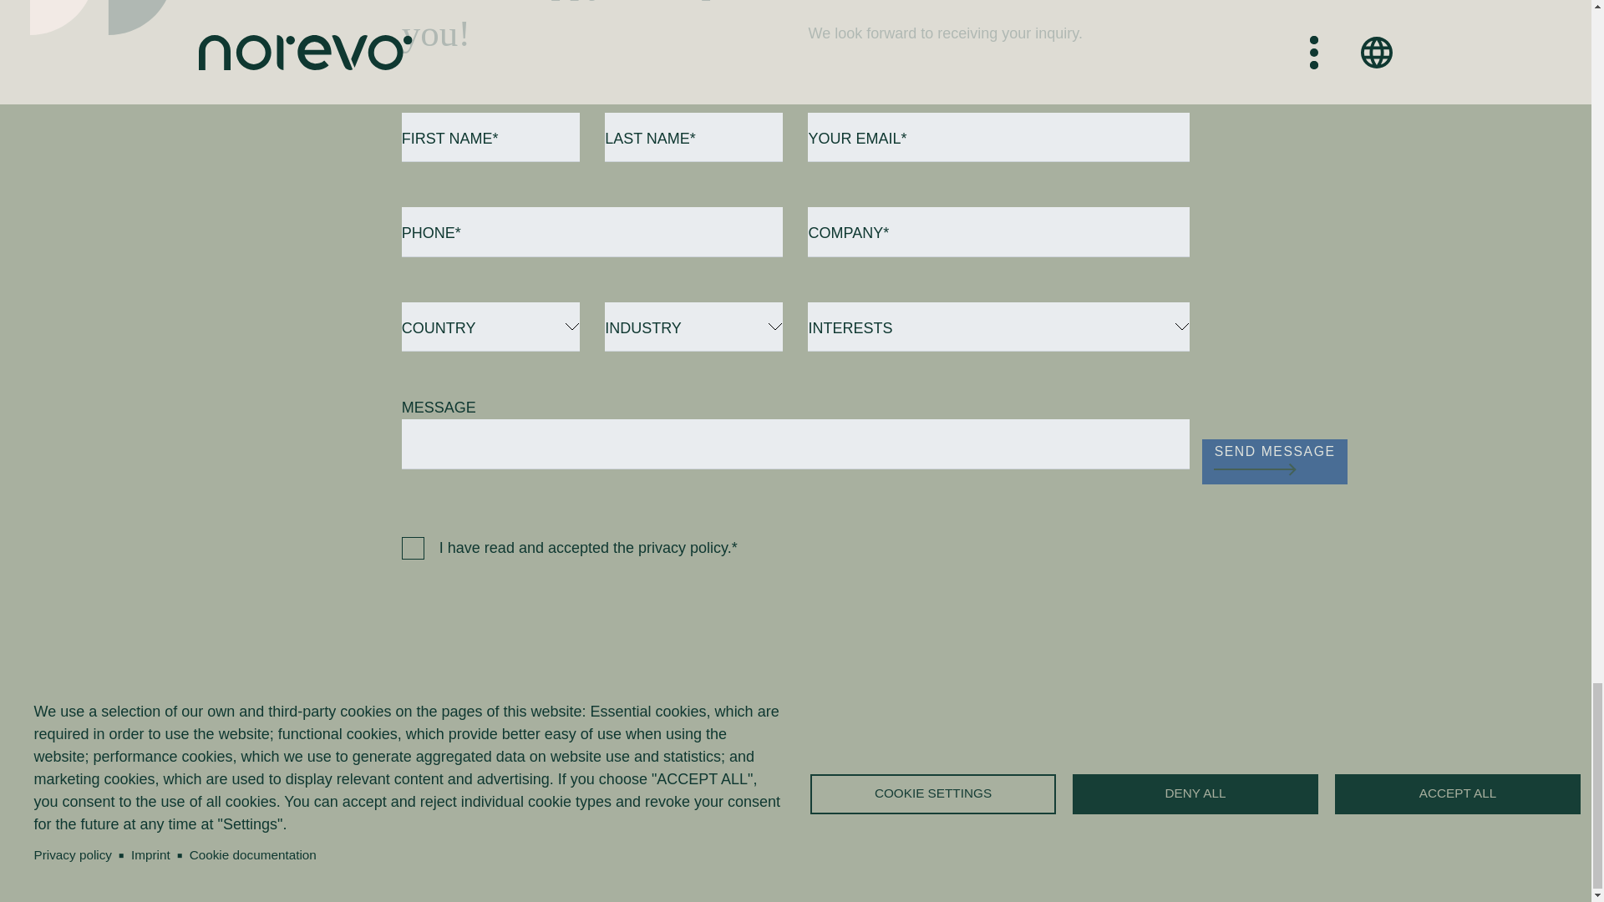 The width and height of the screenshot is (1604, 902). I want to click on XING, so click(725, 758).